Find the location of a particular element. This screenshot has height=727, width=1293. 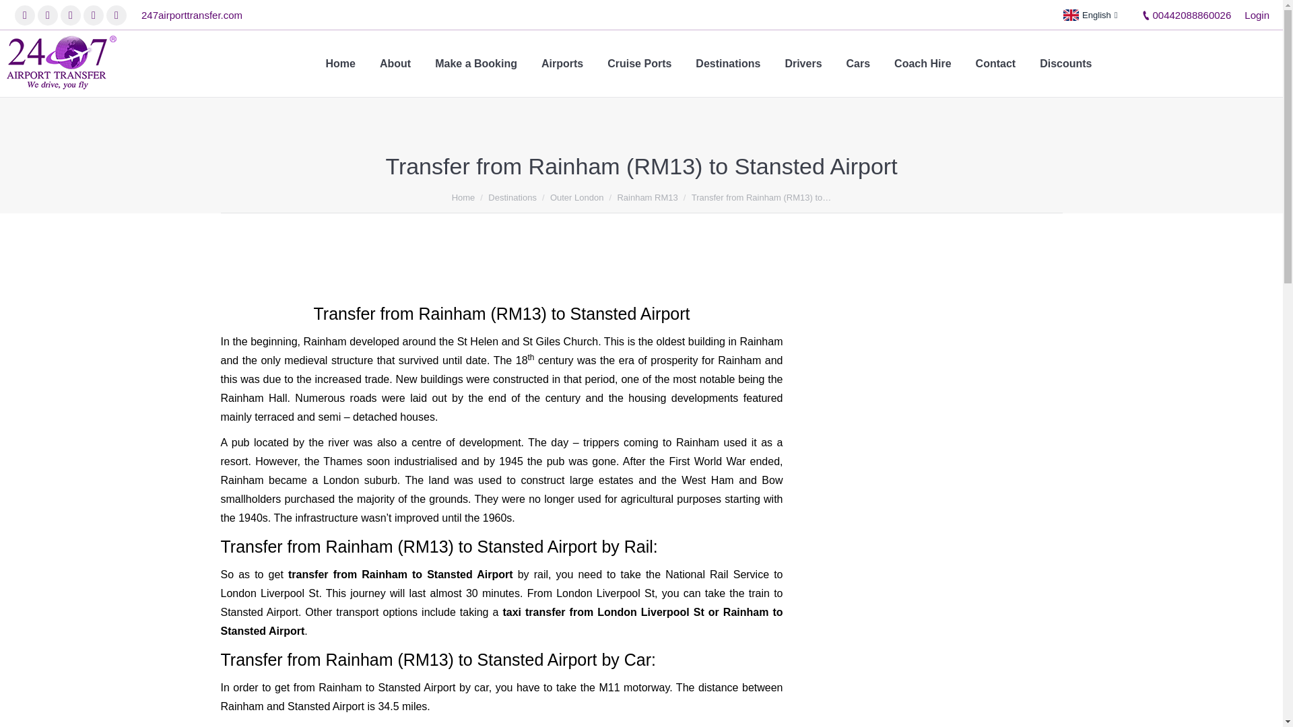

Twitter is located at coordinates (47, 15).